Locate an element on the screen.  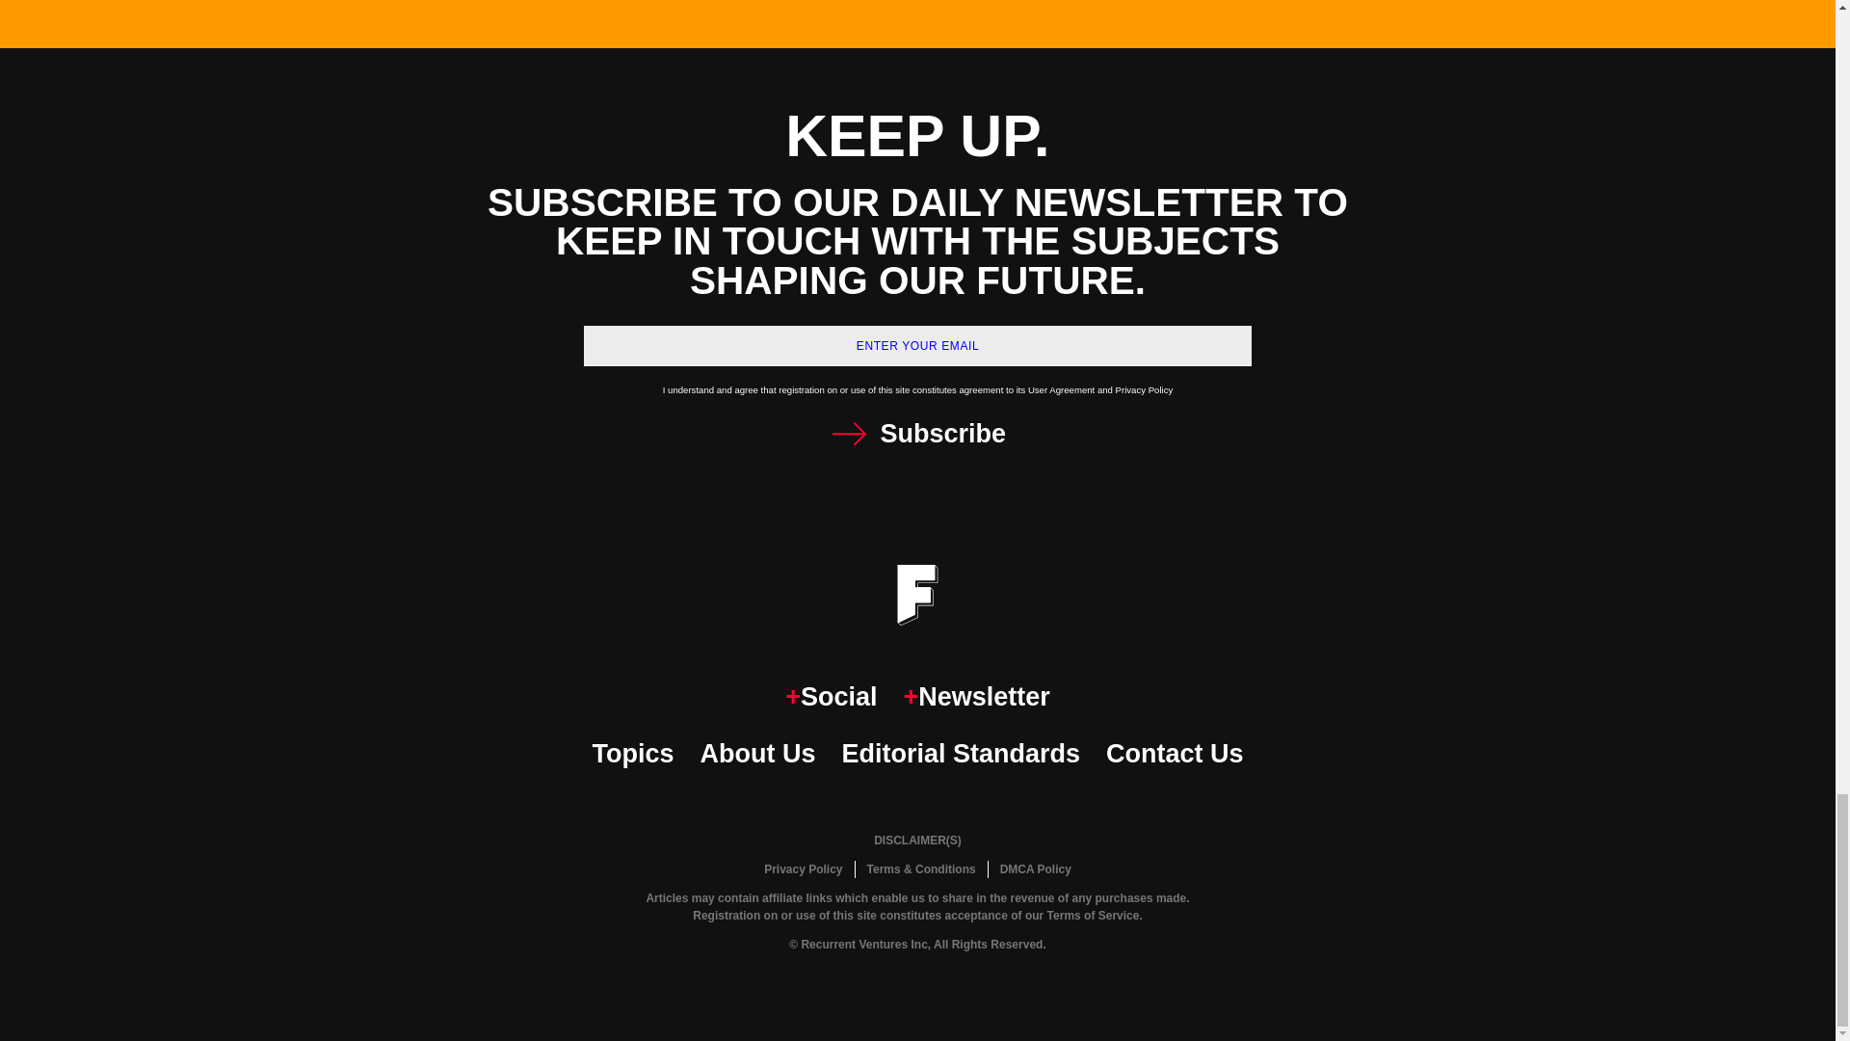
Contact Us is located at coordinates (1175, 754).